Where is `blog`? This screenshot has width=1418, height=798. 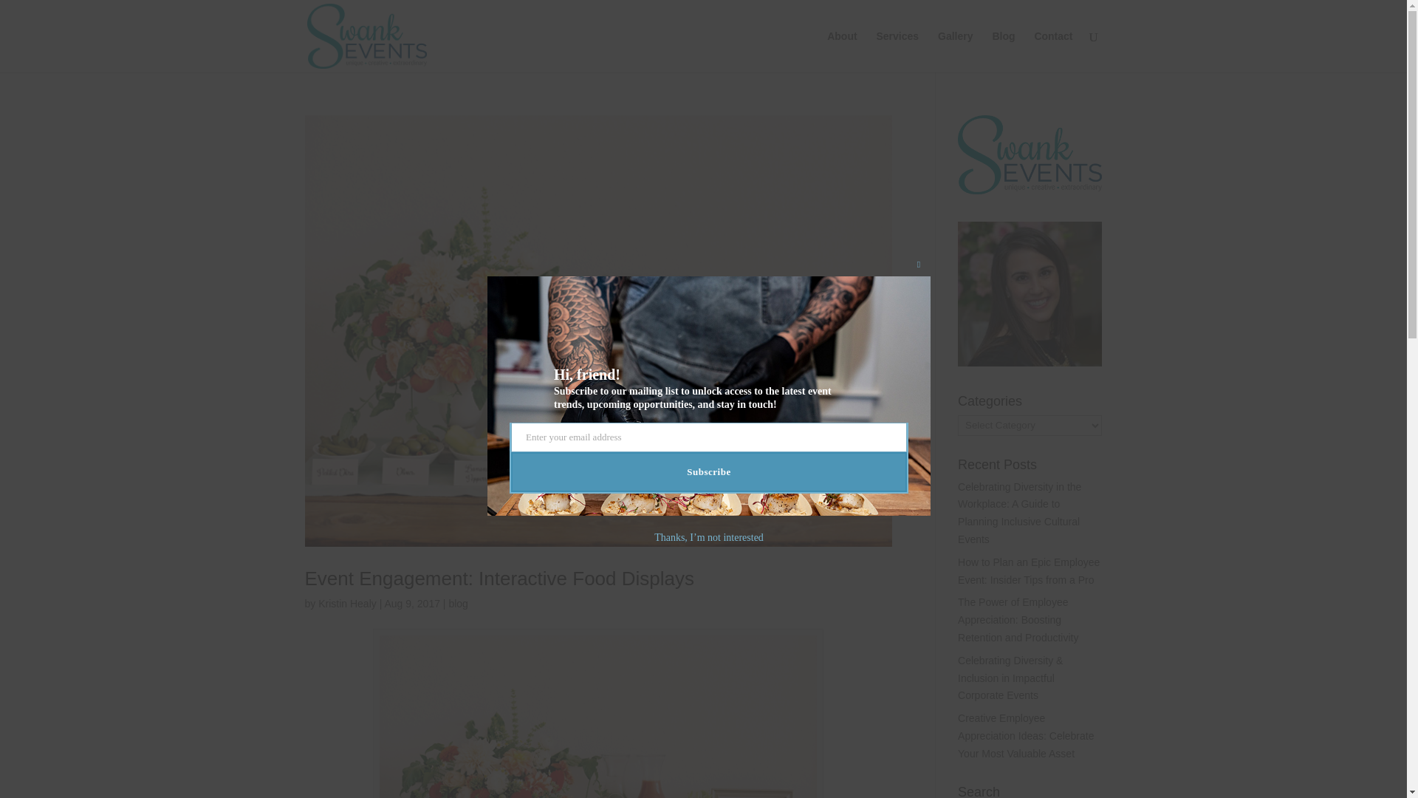
blog is located at coordinates (458, 603).